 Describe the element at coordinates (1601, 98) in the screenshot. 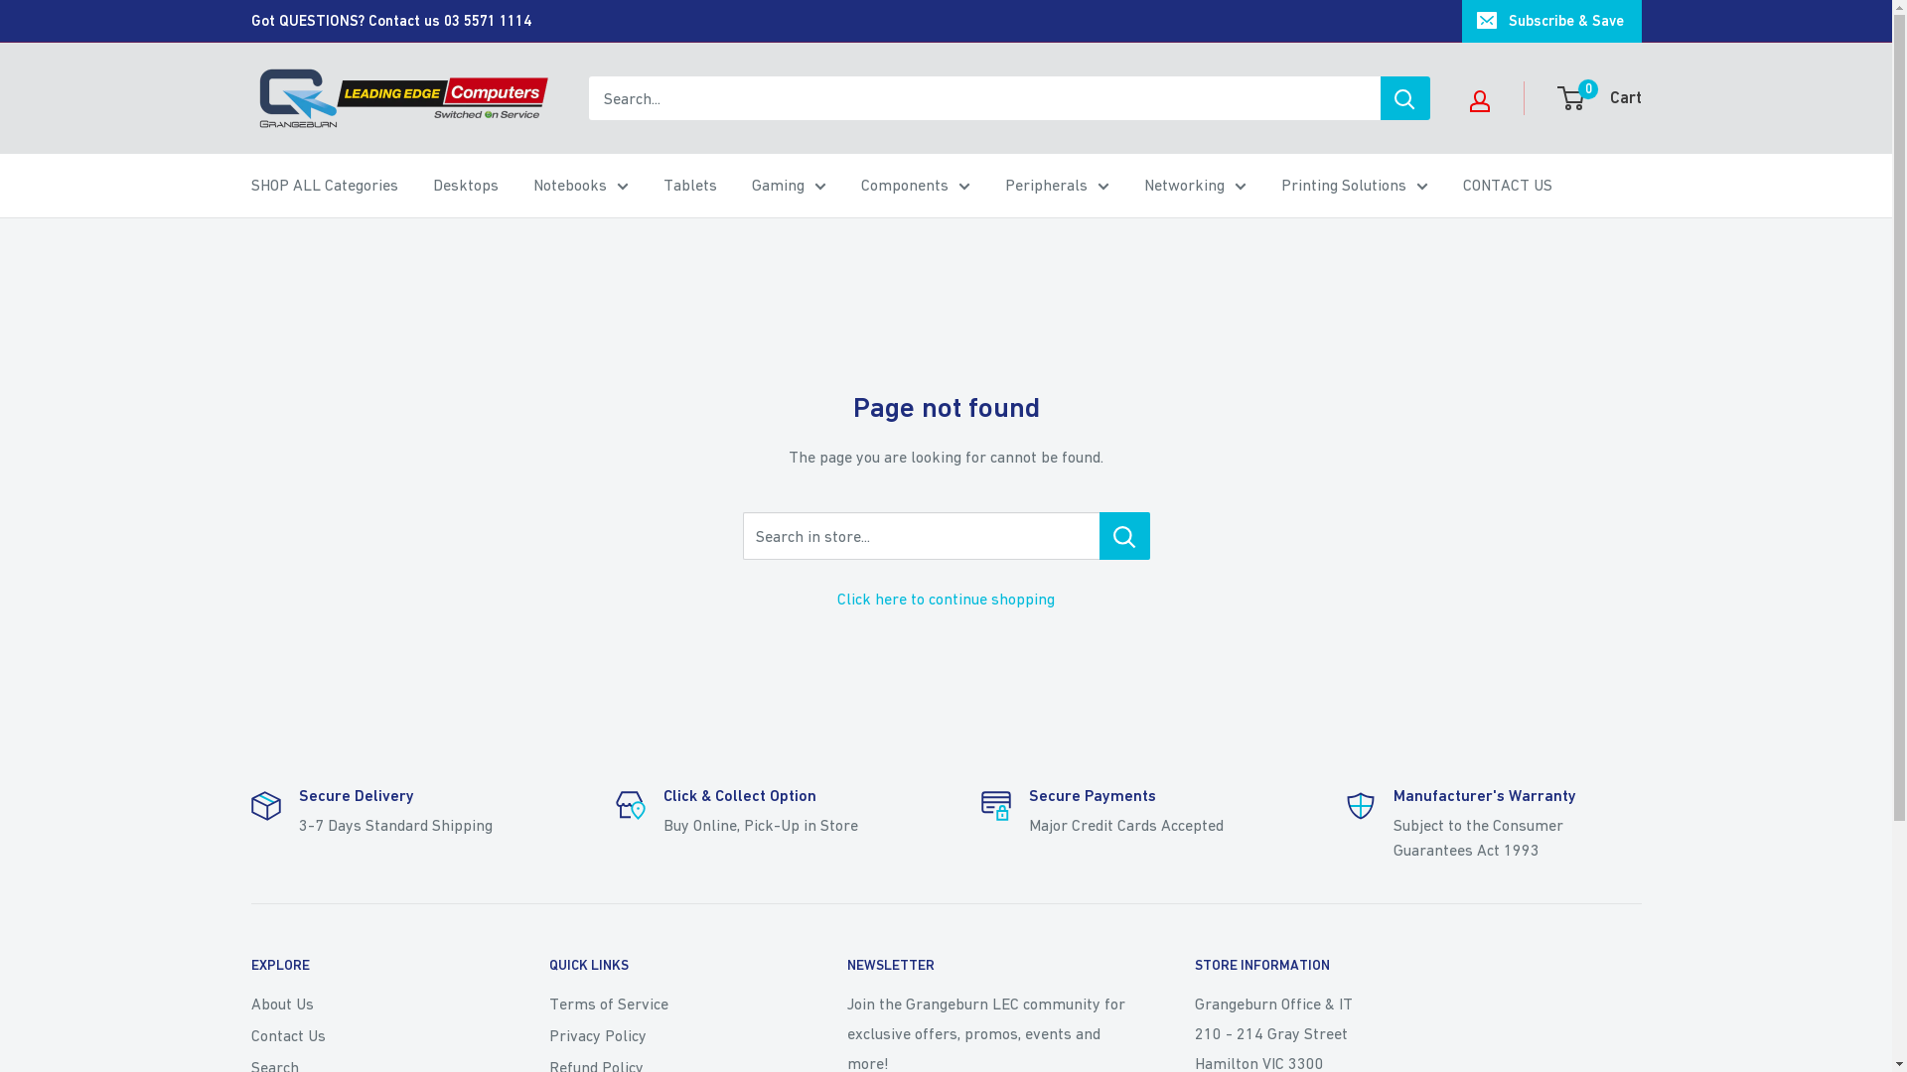

I see `0
Cart` at that location.